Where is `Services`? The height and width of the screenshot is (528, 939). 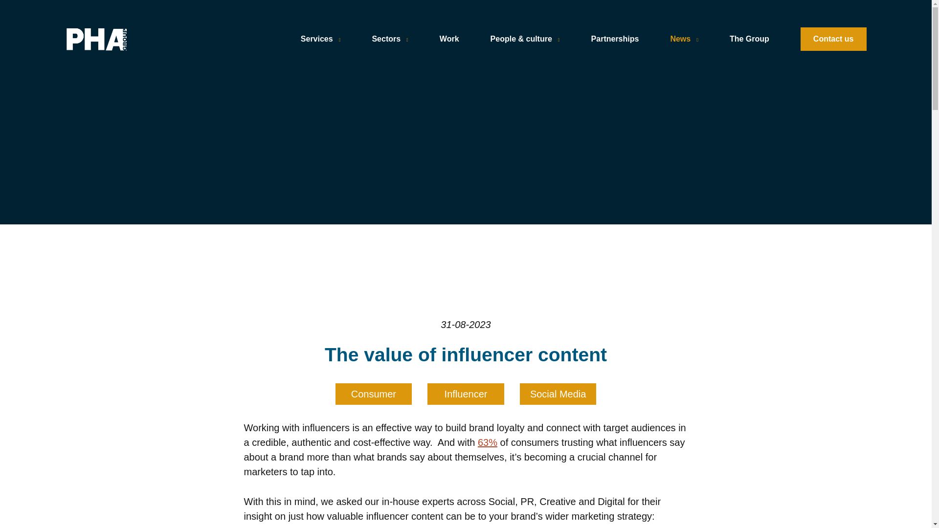 Services is located at coordinates (320, 39).